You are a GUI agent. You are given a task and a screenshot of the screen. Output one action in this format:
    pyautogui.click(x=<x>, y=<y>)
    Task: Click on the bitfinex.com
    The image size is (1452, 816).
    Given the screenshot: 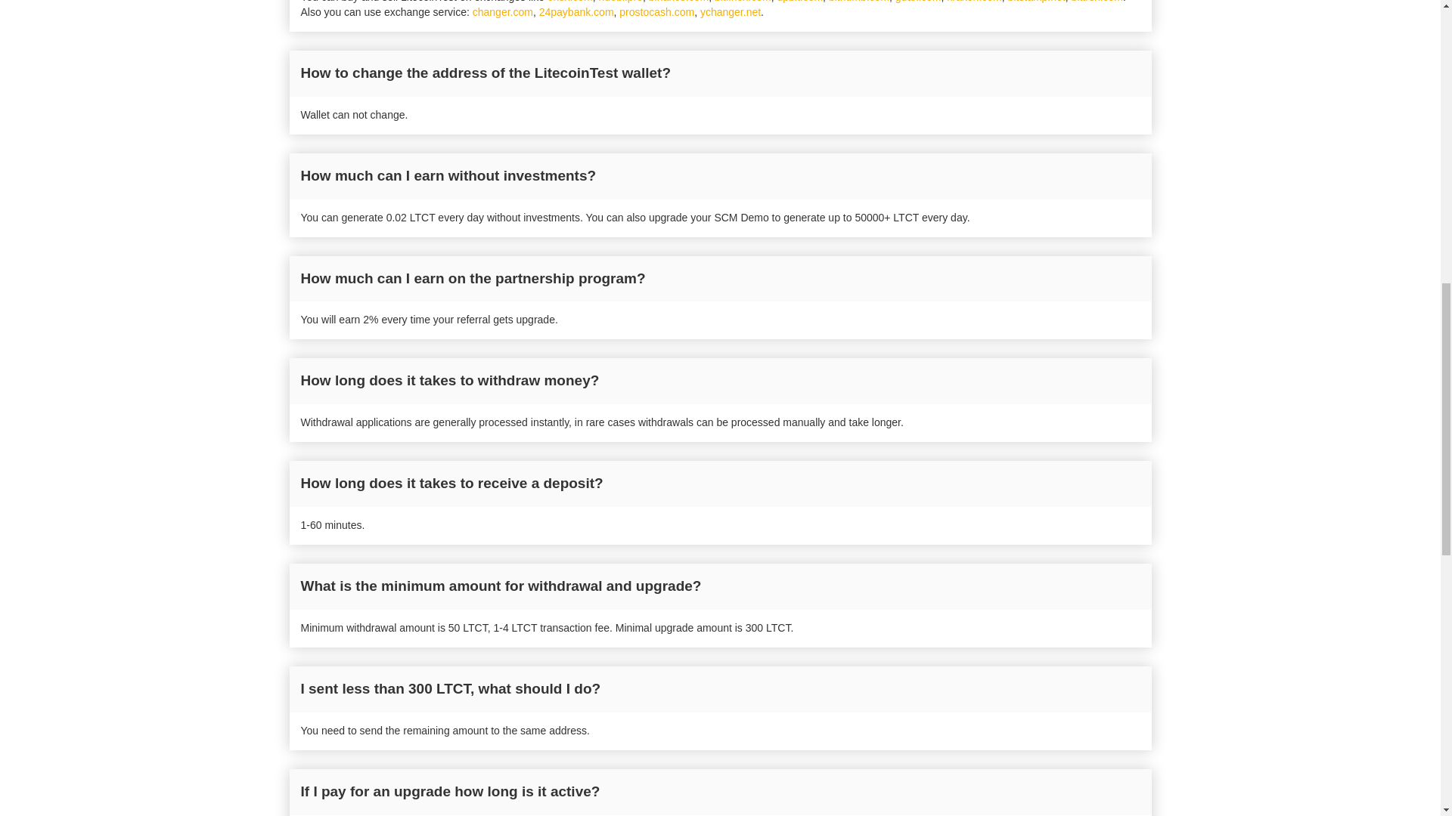 What is the action you would take?
    pyautogui.click(x=743, y=2)
    